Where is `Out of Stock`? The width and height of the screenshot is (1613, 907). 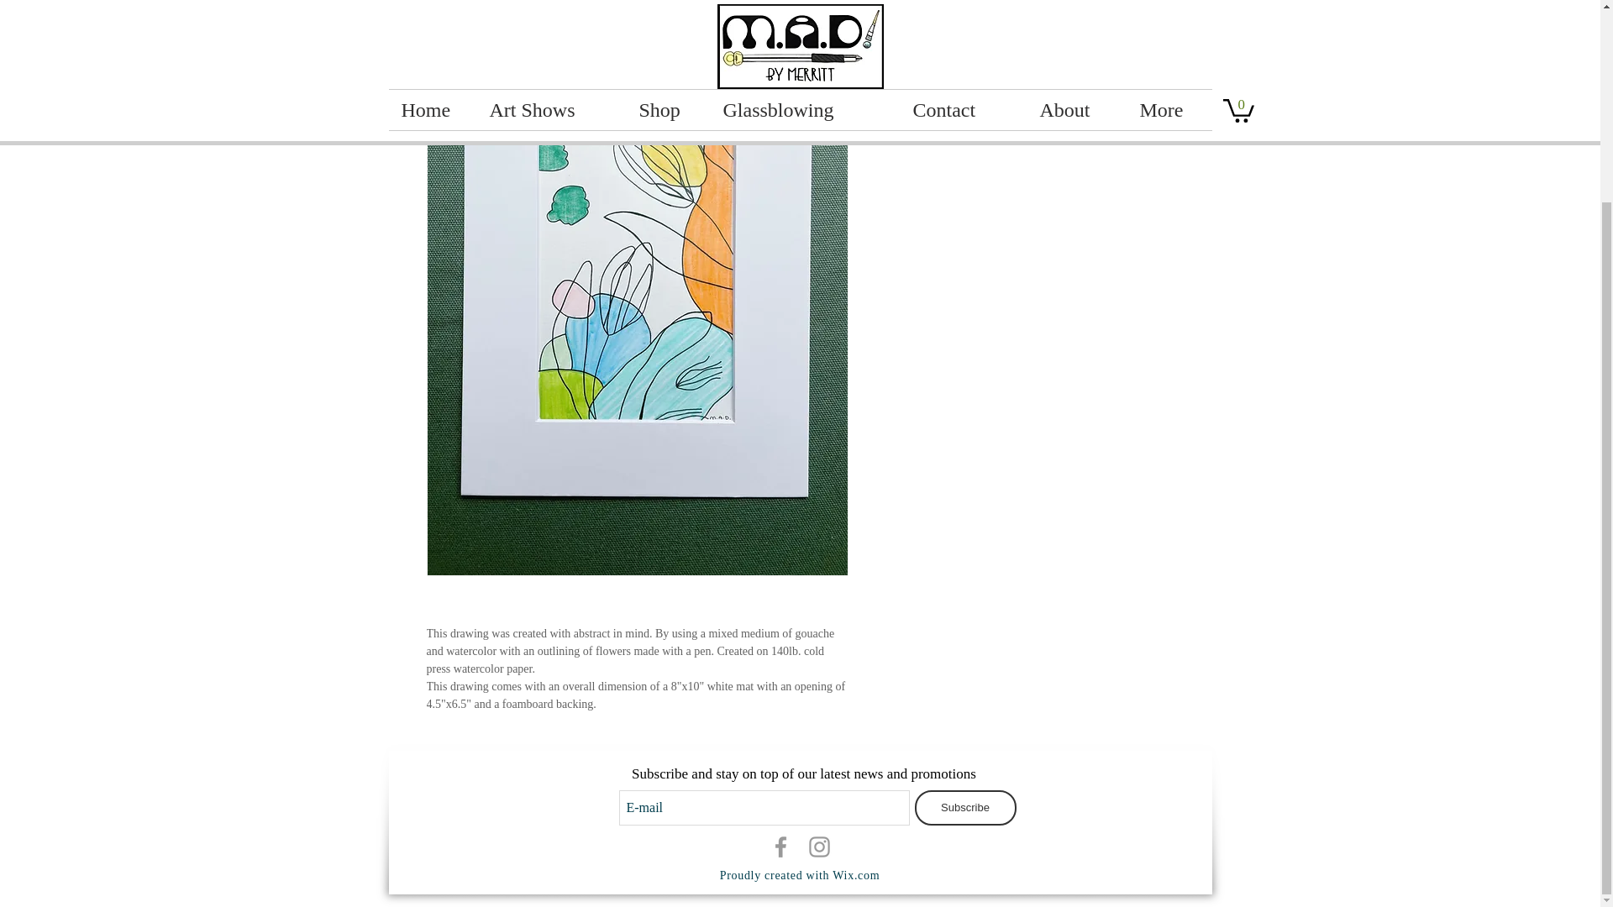
Out of Stock is located at coordinates (1025, 113).